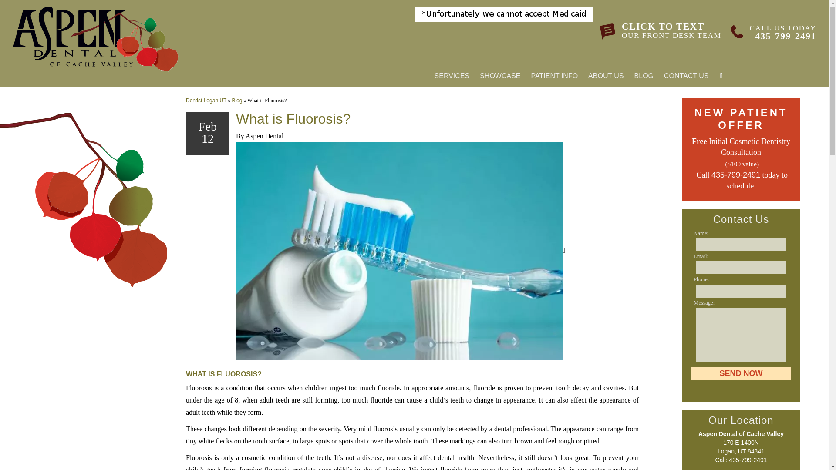 The image size is (836, 470). What do you see at coordinates (785, 36) in the screenshot?
I see `PATIENT INFO` at bounding box center [785, 36].